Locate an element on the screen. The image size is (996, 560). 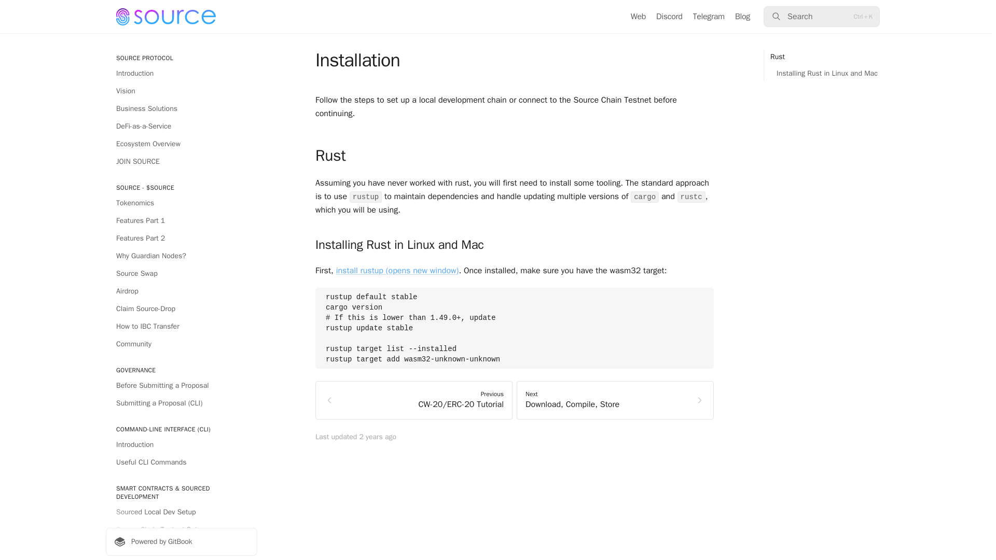
Introduction is located at coordinates (181, 445).